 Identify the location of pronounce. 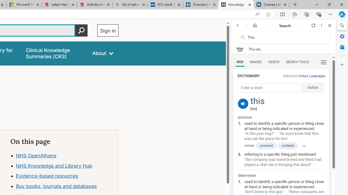
(243, 103).